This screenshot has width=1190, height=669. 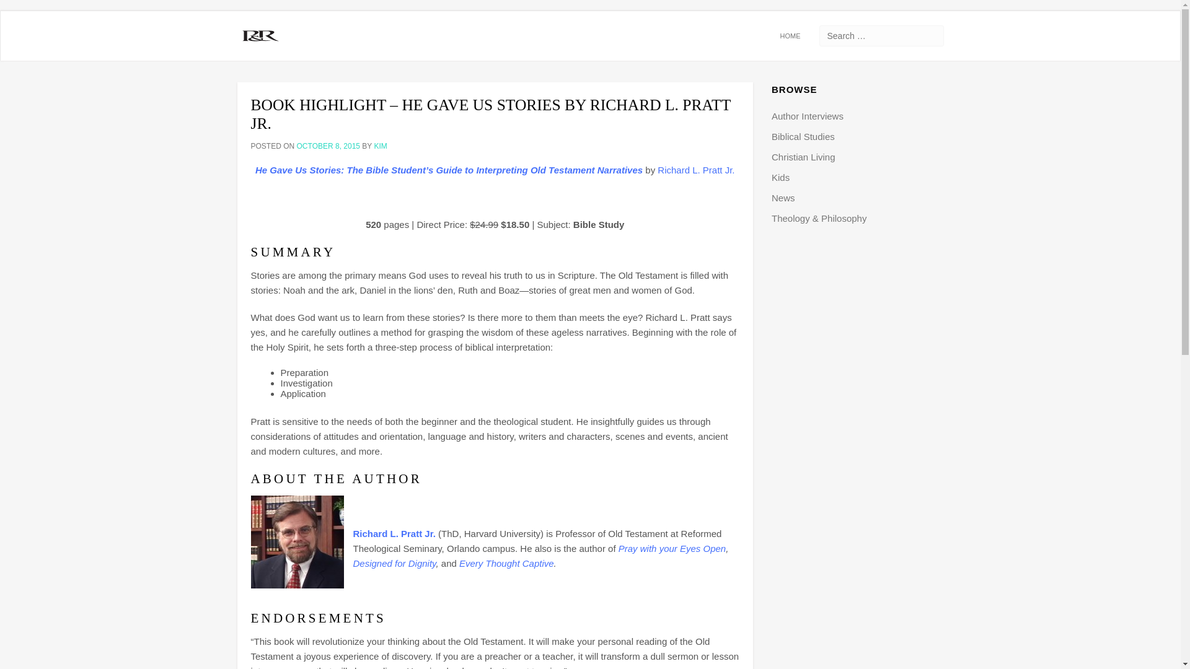 What do you see at coordinates (394, 534) in the screenshot?
I see `Richard L. Pratt Jr.` at bounding box center [394, 534].